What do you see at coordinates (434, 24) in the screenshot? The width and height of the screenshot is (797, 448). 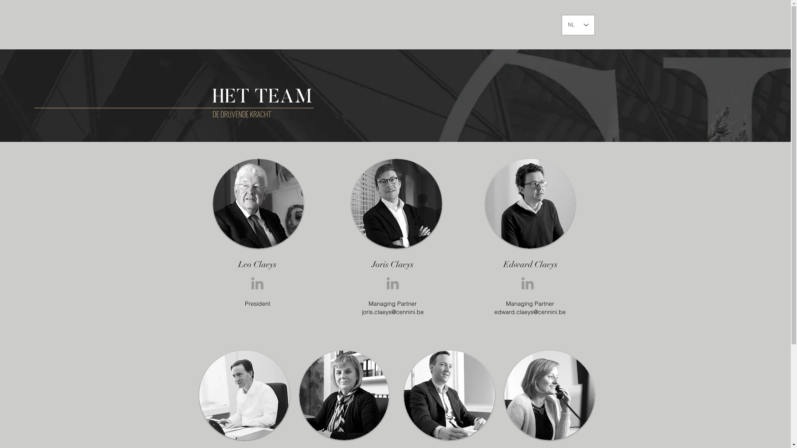 I see `GESCHIEDENIS` at bounding box center [434, 24].